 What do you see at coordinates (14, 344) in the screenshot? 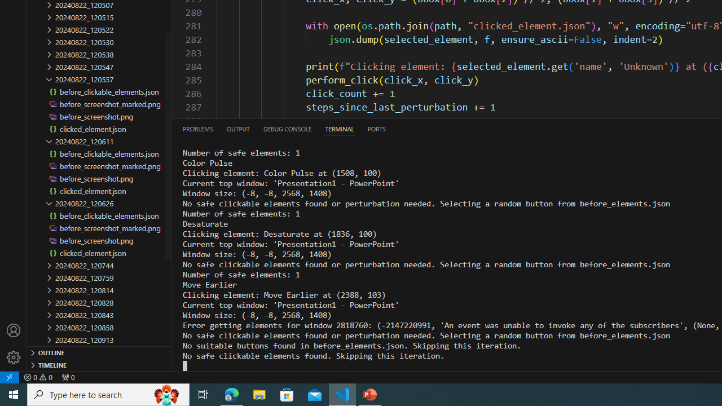
I see `Manage` at bounding box center [14, 344].